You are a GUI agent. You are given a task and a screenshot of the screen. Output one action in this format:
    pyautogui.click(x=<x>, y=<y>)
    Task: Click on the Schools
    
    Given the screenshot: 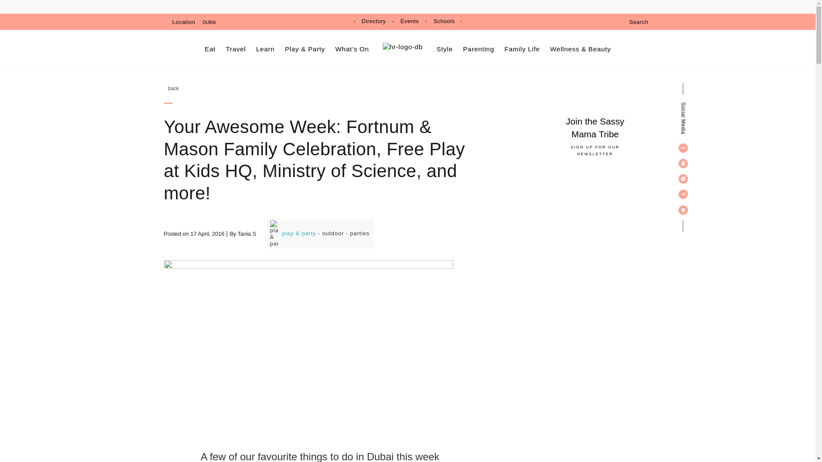 What is the action you would take?
    pyautogui.click(x=444, y=21)
    